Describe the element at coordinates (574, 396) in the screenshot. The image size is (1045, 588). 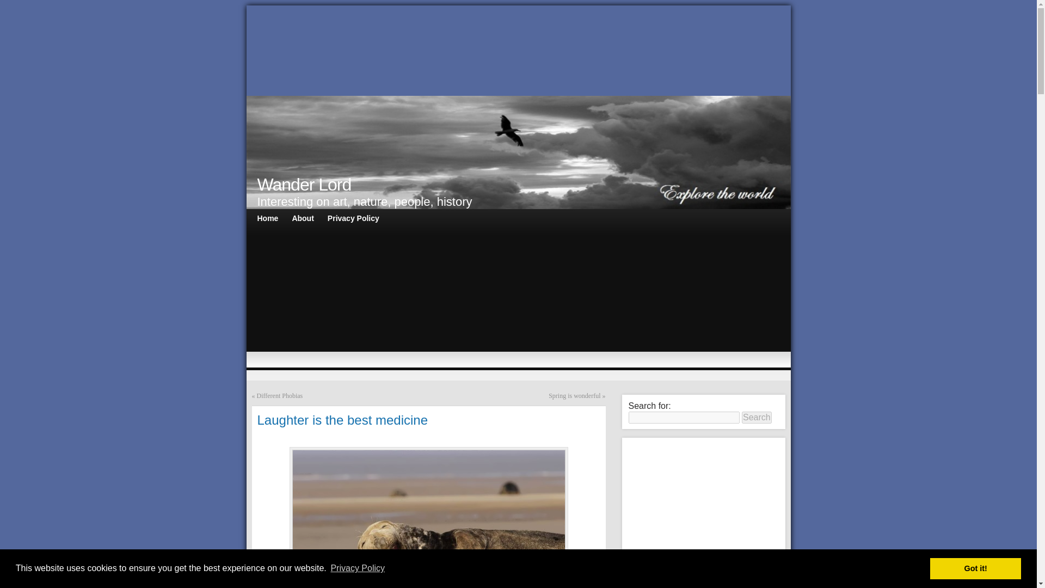
I see `Spring is wonderful` at that location.